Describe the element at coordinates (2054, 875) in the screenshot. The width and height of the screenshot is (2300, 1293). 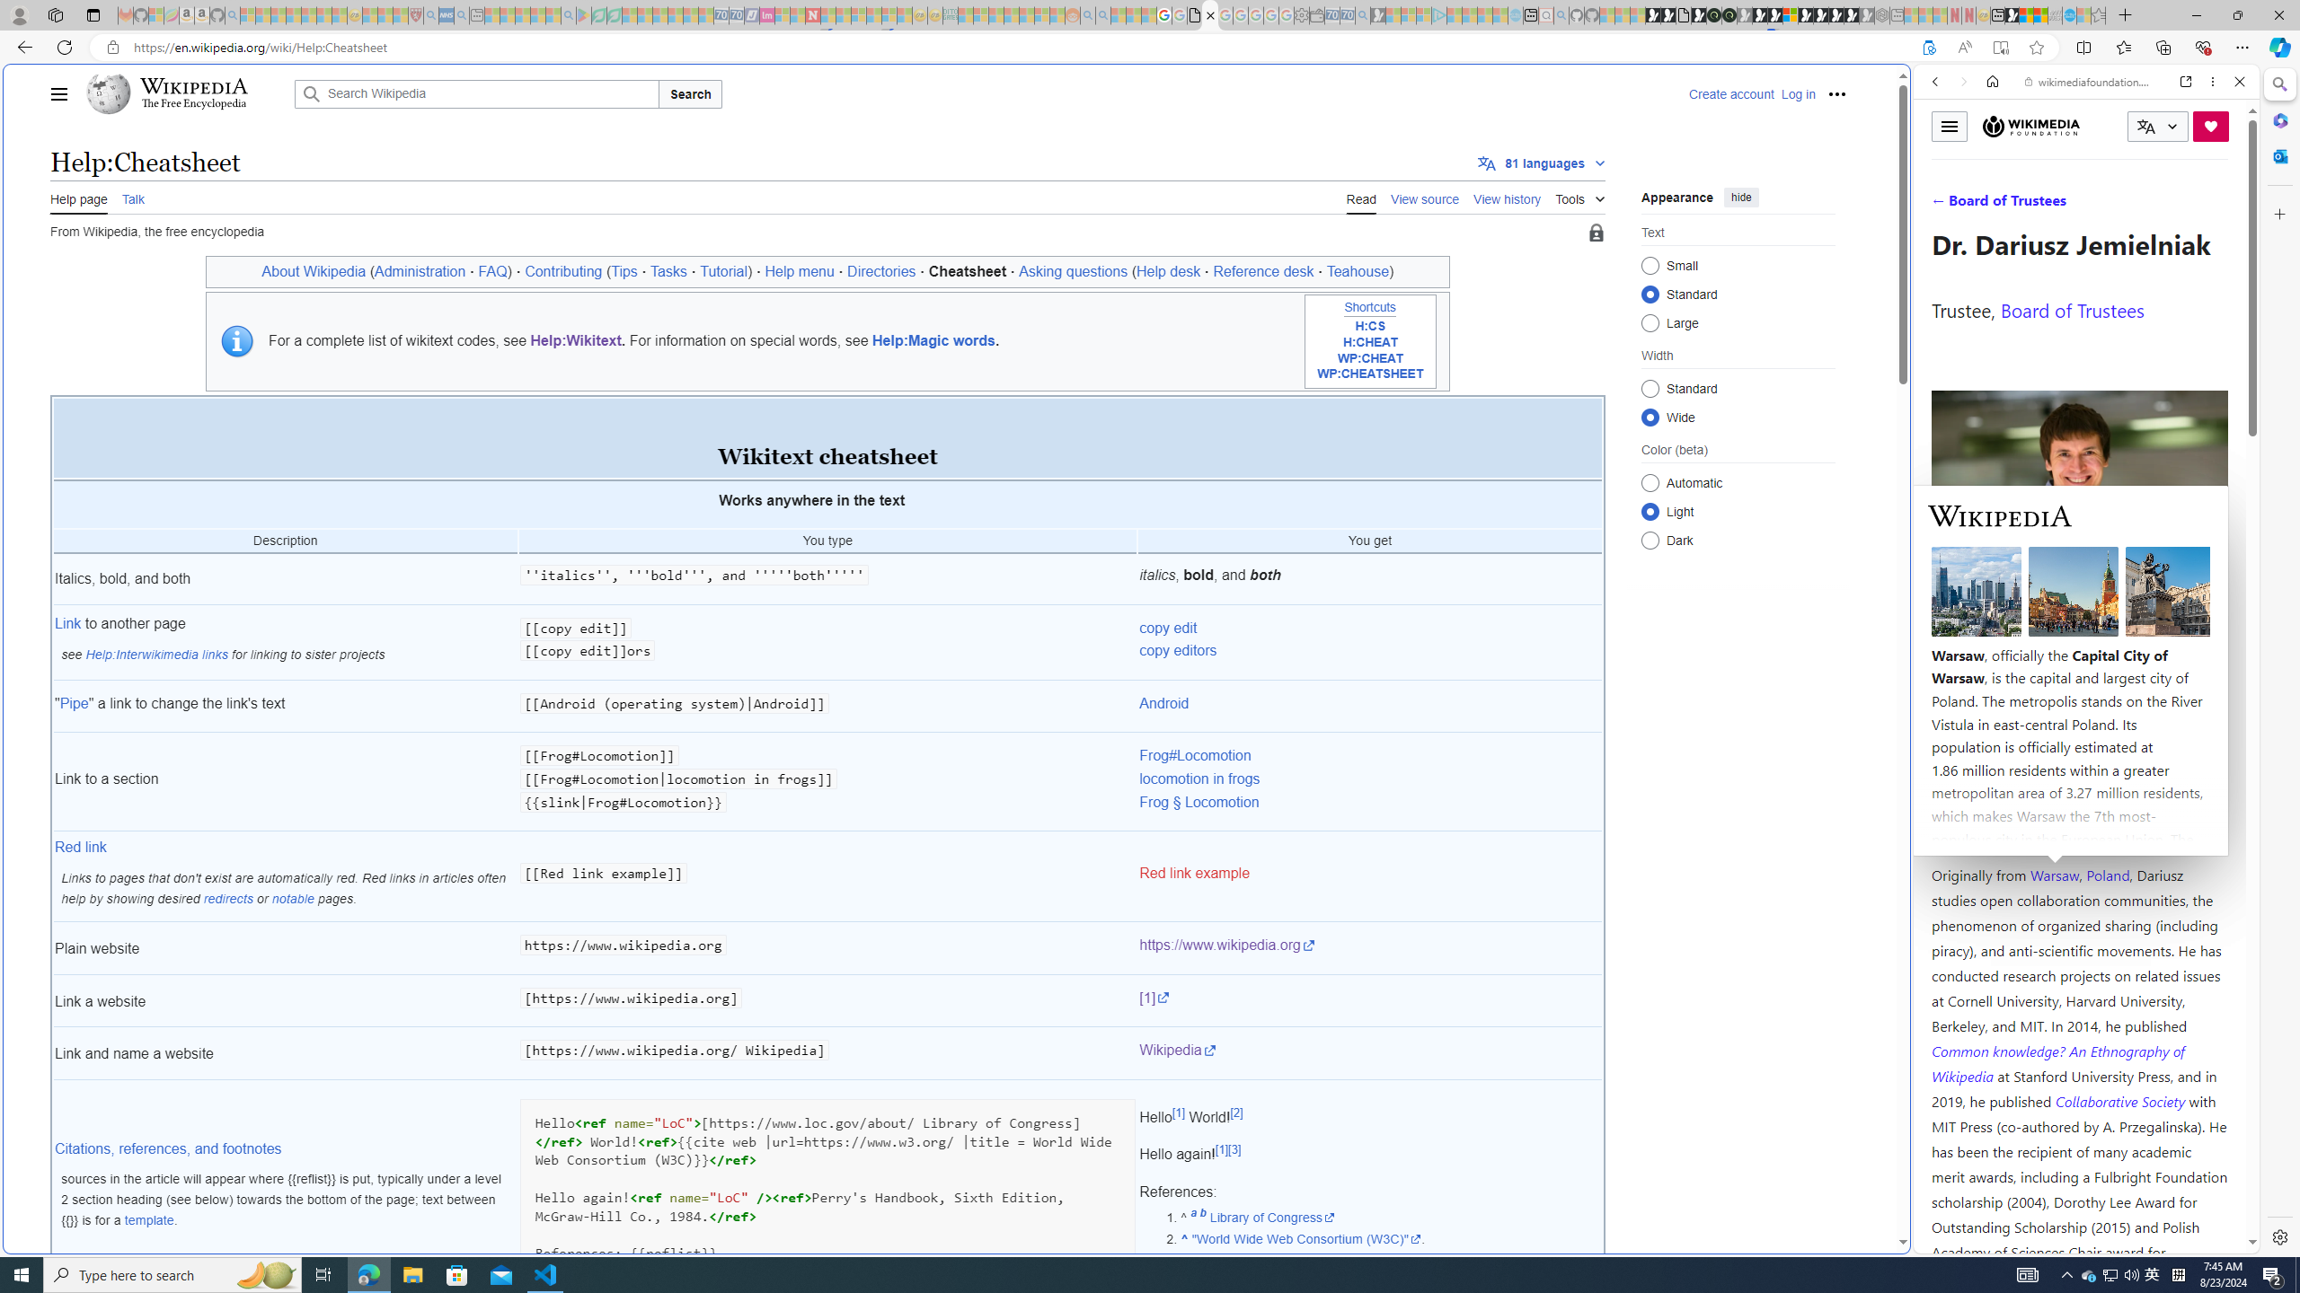
I see `Warsaw` at that location.